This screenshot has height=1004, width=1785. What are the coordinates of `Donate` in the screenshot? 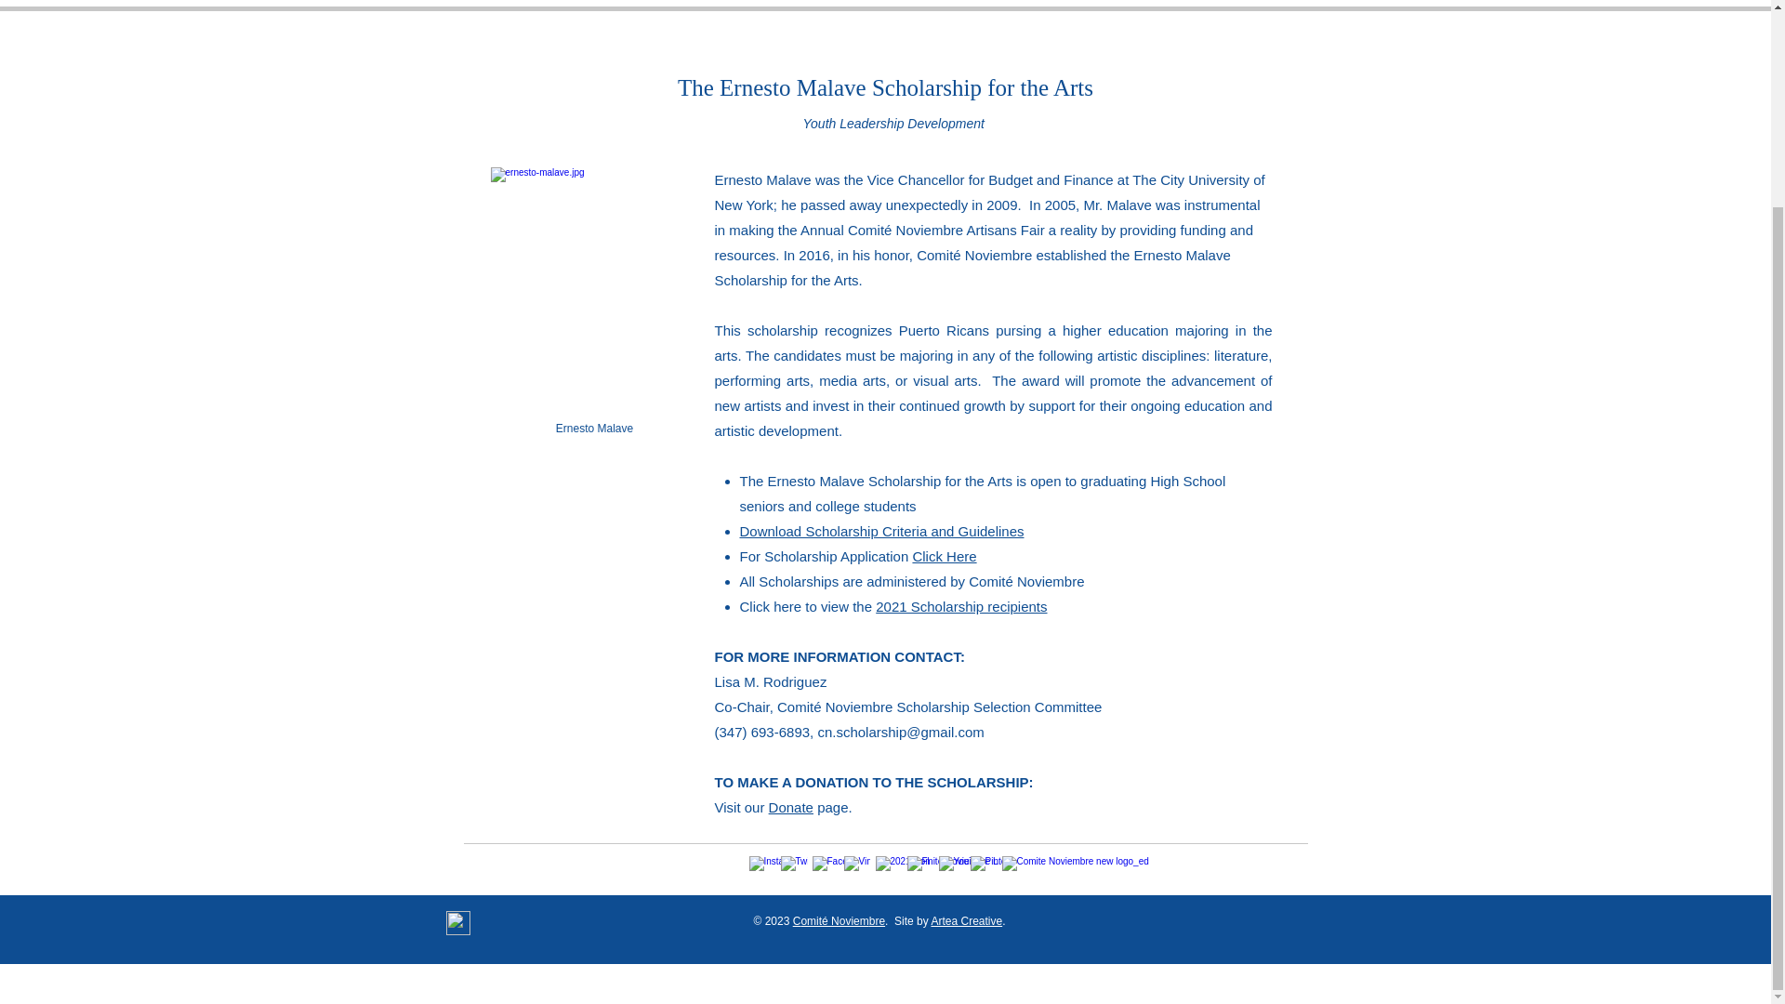 It's located at (995, 5).